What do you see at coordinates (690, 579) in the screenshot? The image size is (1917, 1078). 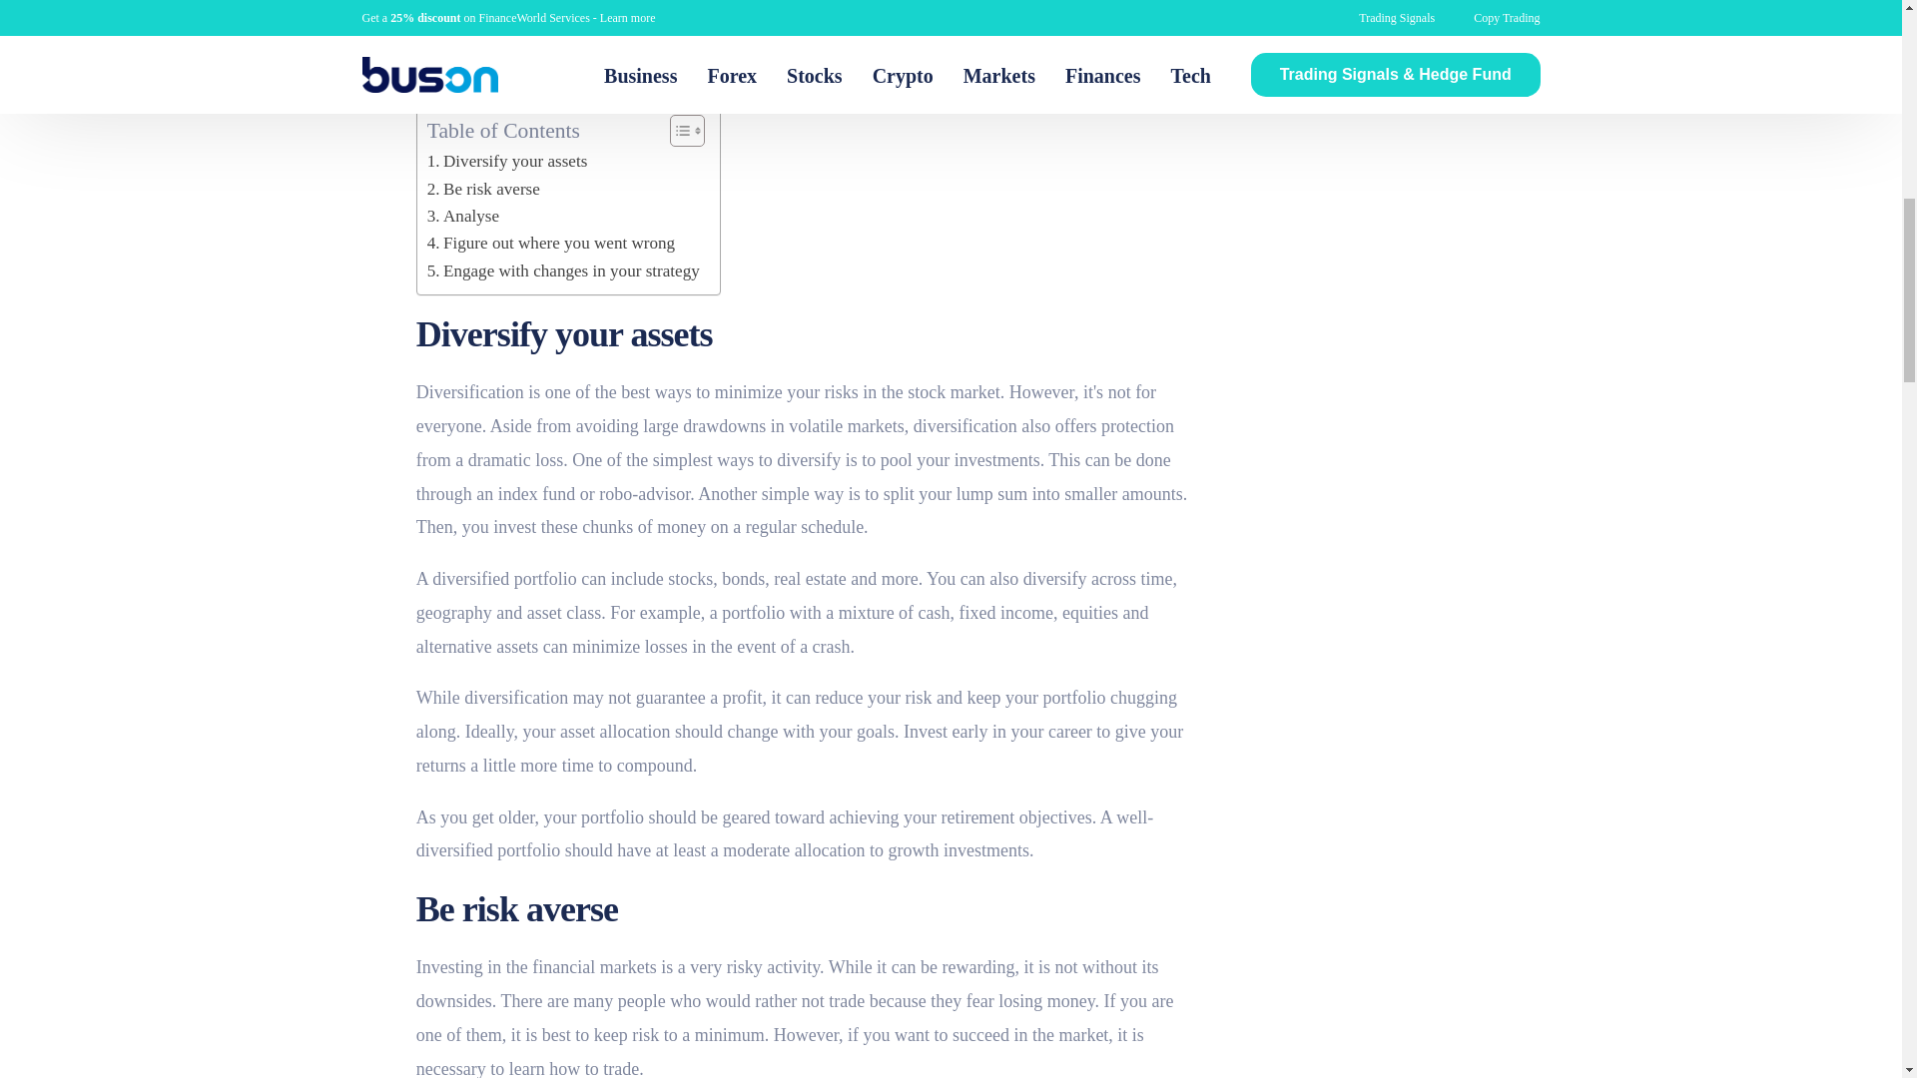 I see `Posts tagged with stocks` at bounding box center [690, 579].